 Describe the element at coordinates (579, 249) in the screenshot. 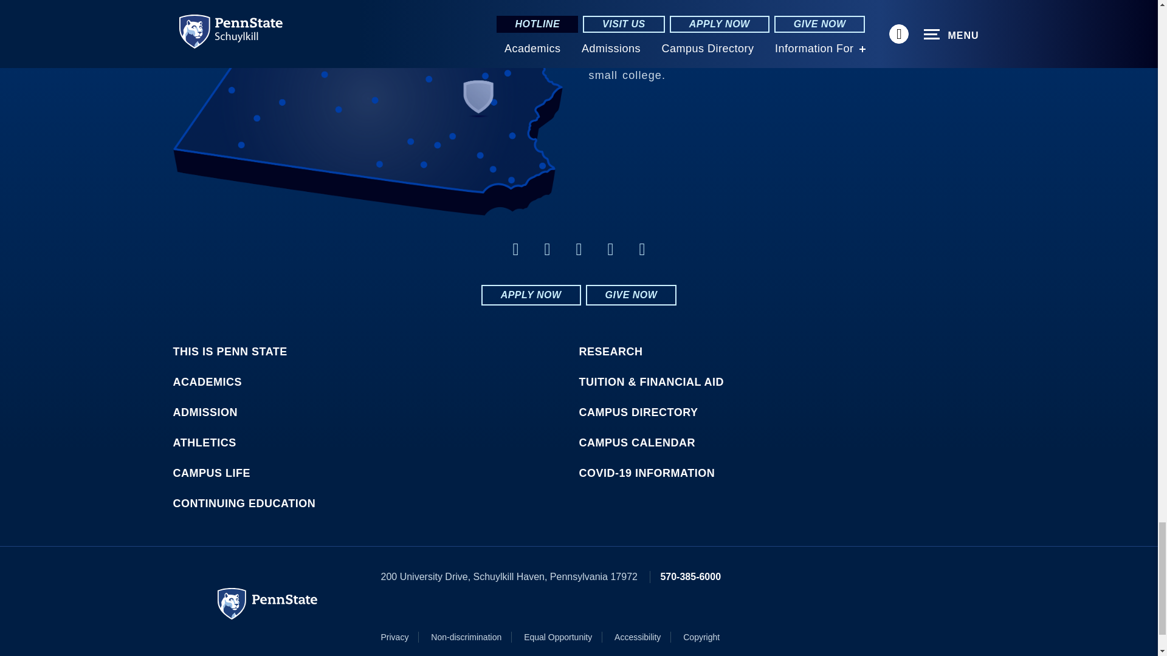

I see `twitter` at that location.